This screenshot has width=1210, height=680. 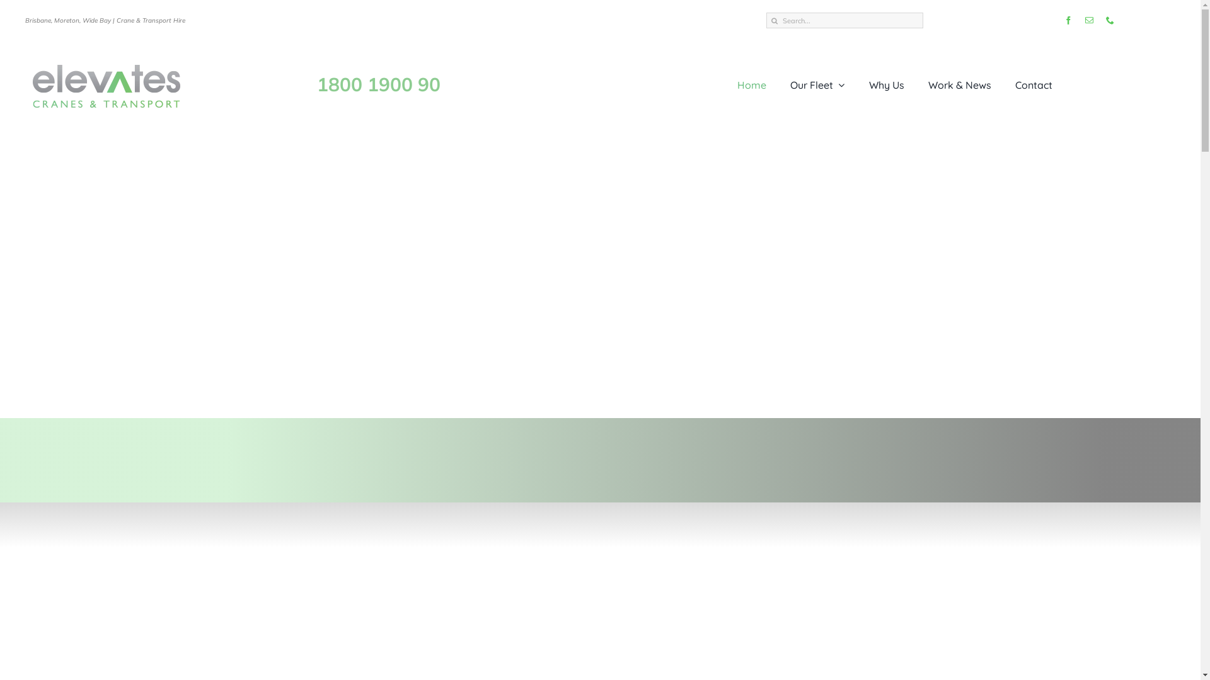 What do you see at coordinates (1034, 85) in the screenshot?
I see `Contact` at bounding box center [1034, 85].